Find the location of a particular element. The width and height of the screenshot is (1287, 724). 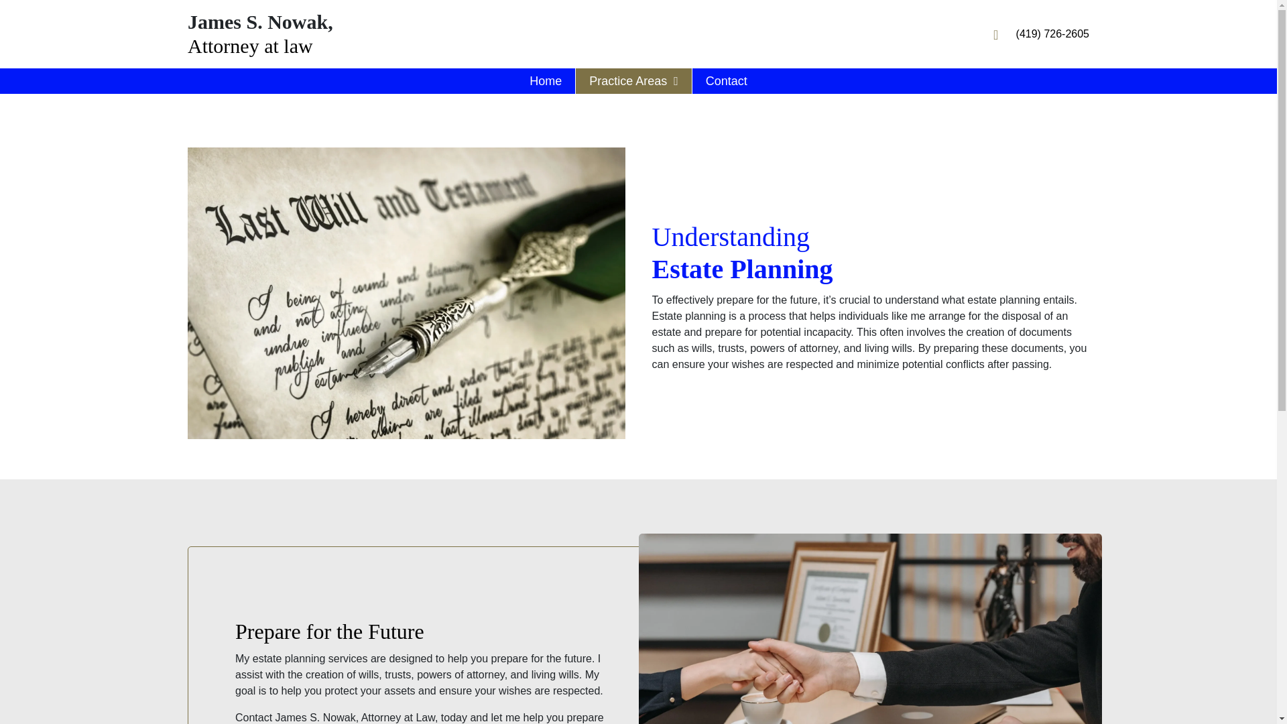

Home is located at coordinates (546, 80).